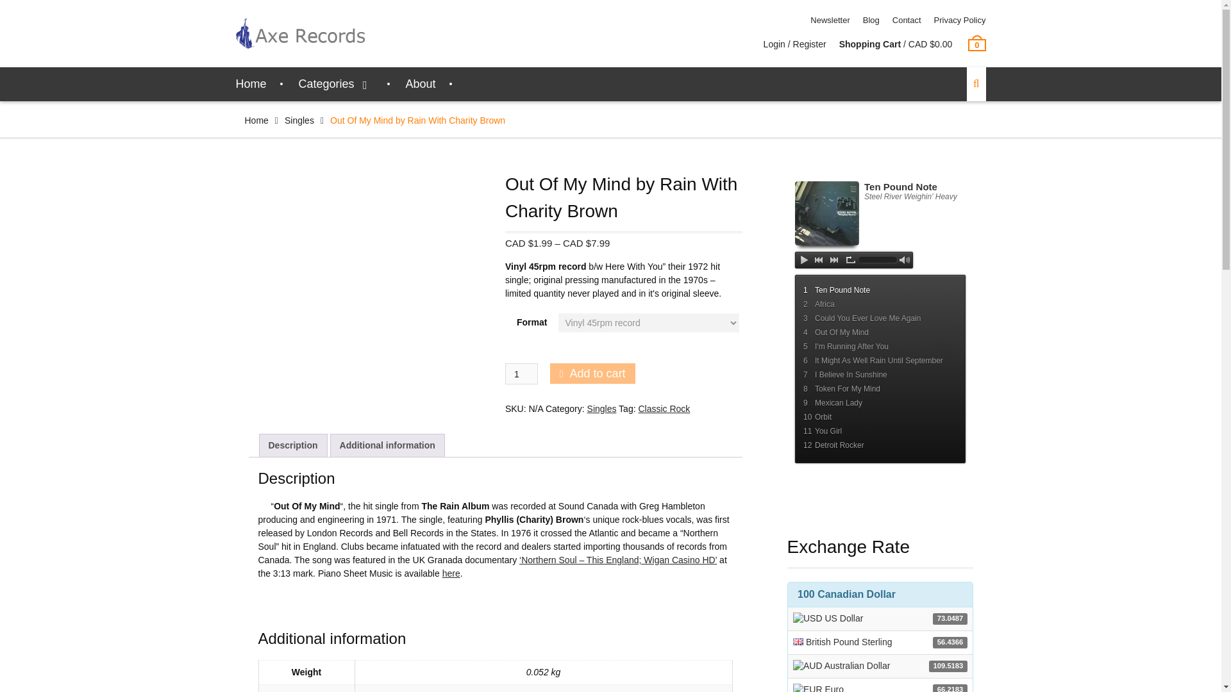  Describe the element at coordinates (292, 445) in the screenshot. I see `Description` at that location.